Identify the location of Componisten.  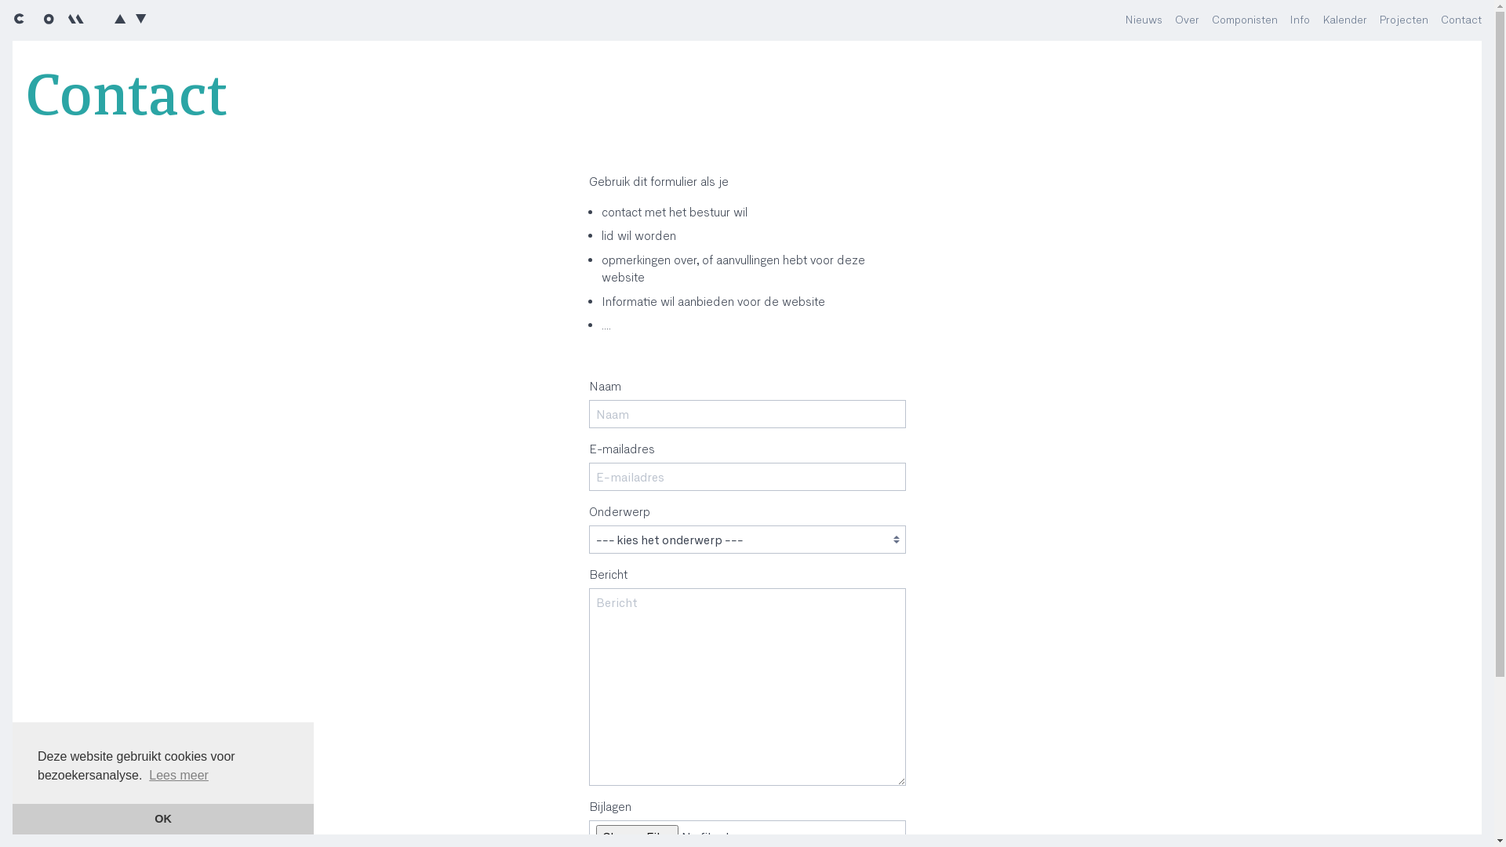
(1245, 20).